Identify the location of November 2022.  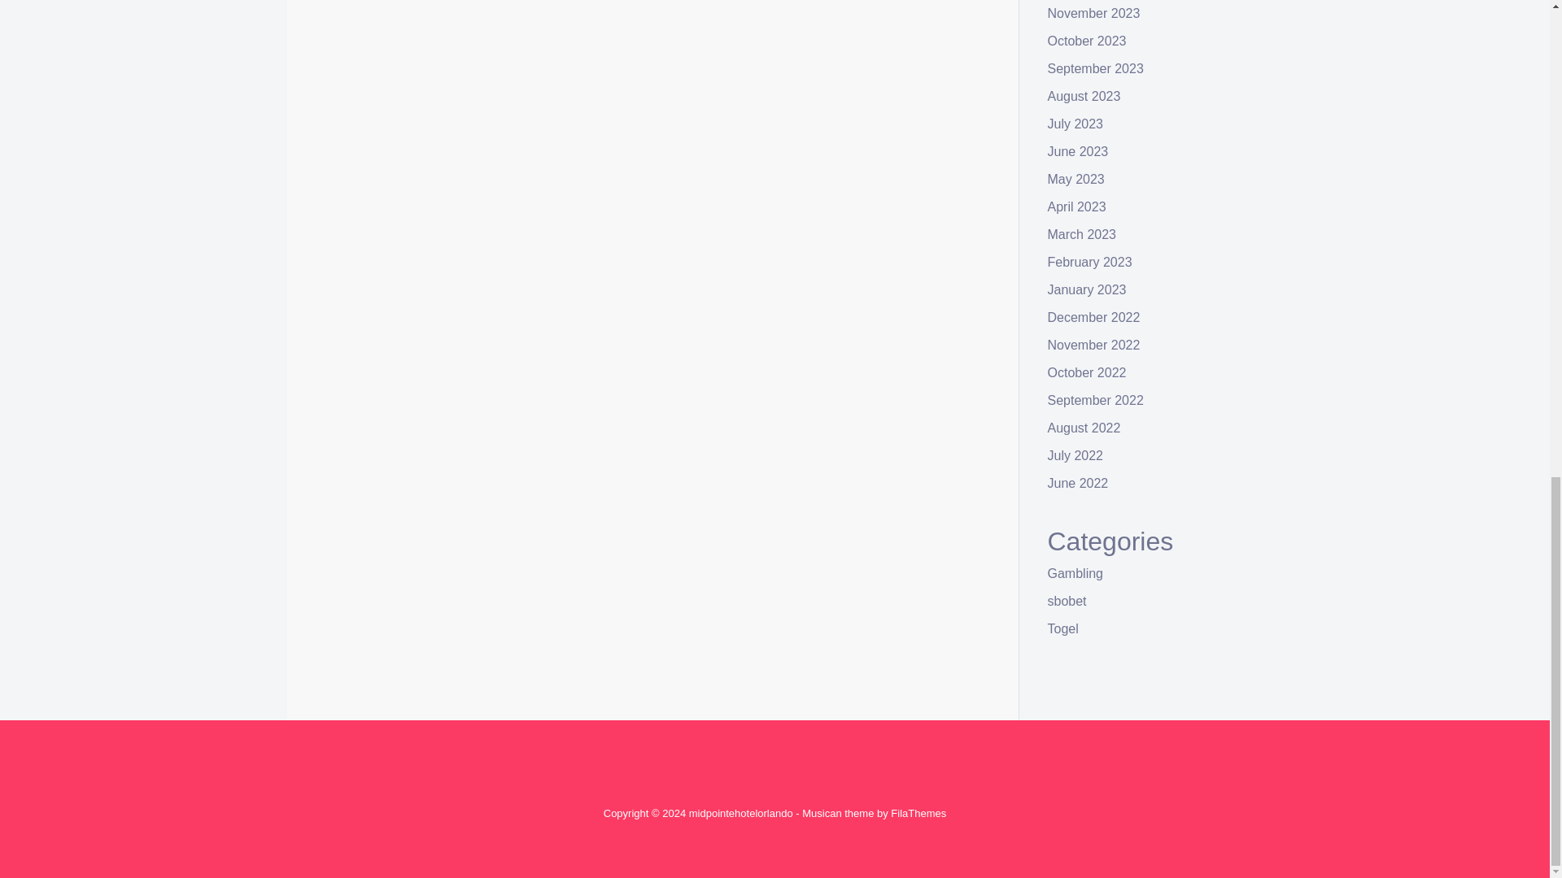
(1093, 345).